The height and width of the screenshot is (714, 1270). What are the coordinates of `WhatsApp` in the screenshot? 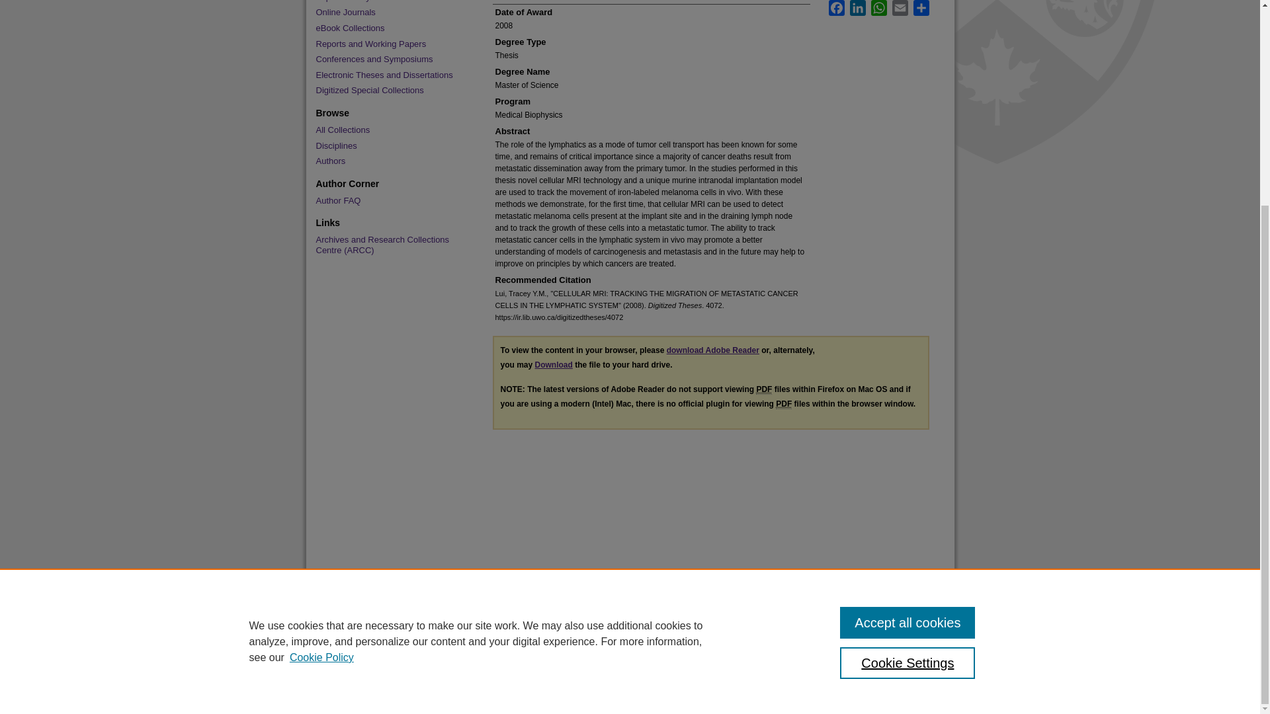 It's located at (878, 8).